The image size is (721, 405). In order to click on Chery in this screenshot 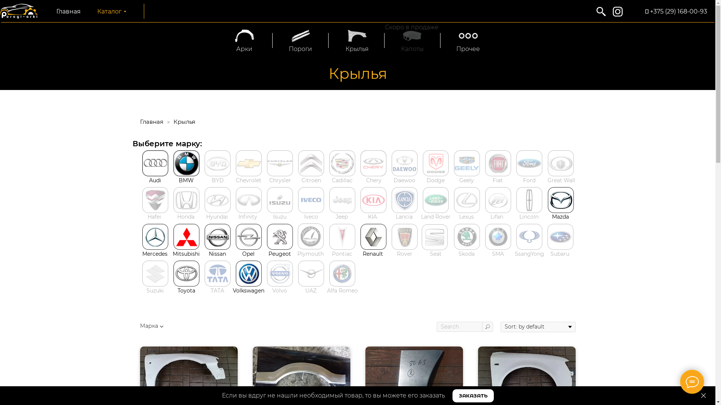, I will do `click(373, 180)`.